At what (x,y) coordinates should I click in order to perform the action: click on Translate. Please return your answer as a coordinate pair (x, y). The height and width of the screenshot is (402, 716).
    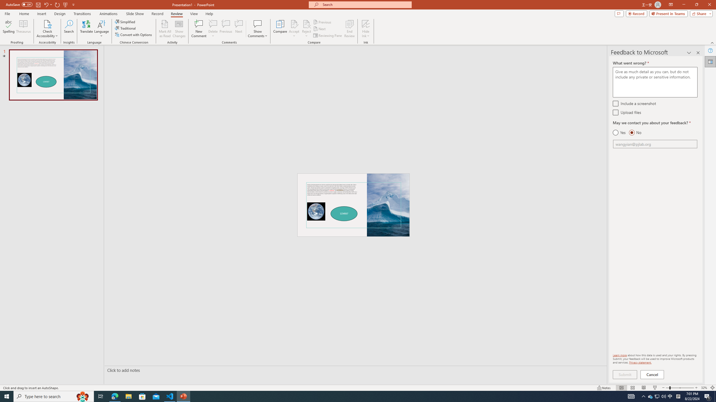
    Looking at the image, I should click on (87, 29).